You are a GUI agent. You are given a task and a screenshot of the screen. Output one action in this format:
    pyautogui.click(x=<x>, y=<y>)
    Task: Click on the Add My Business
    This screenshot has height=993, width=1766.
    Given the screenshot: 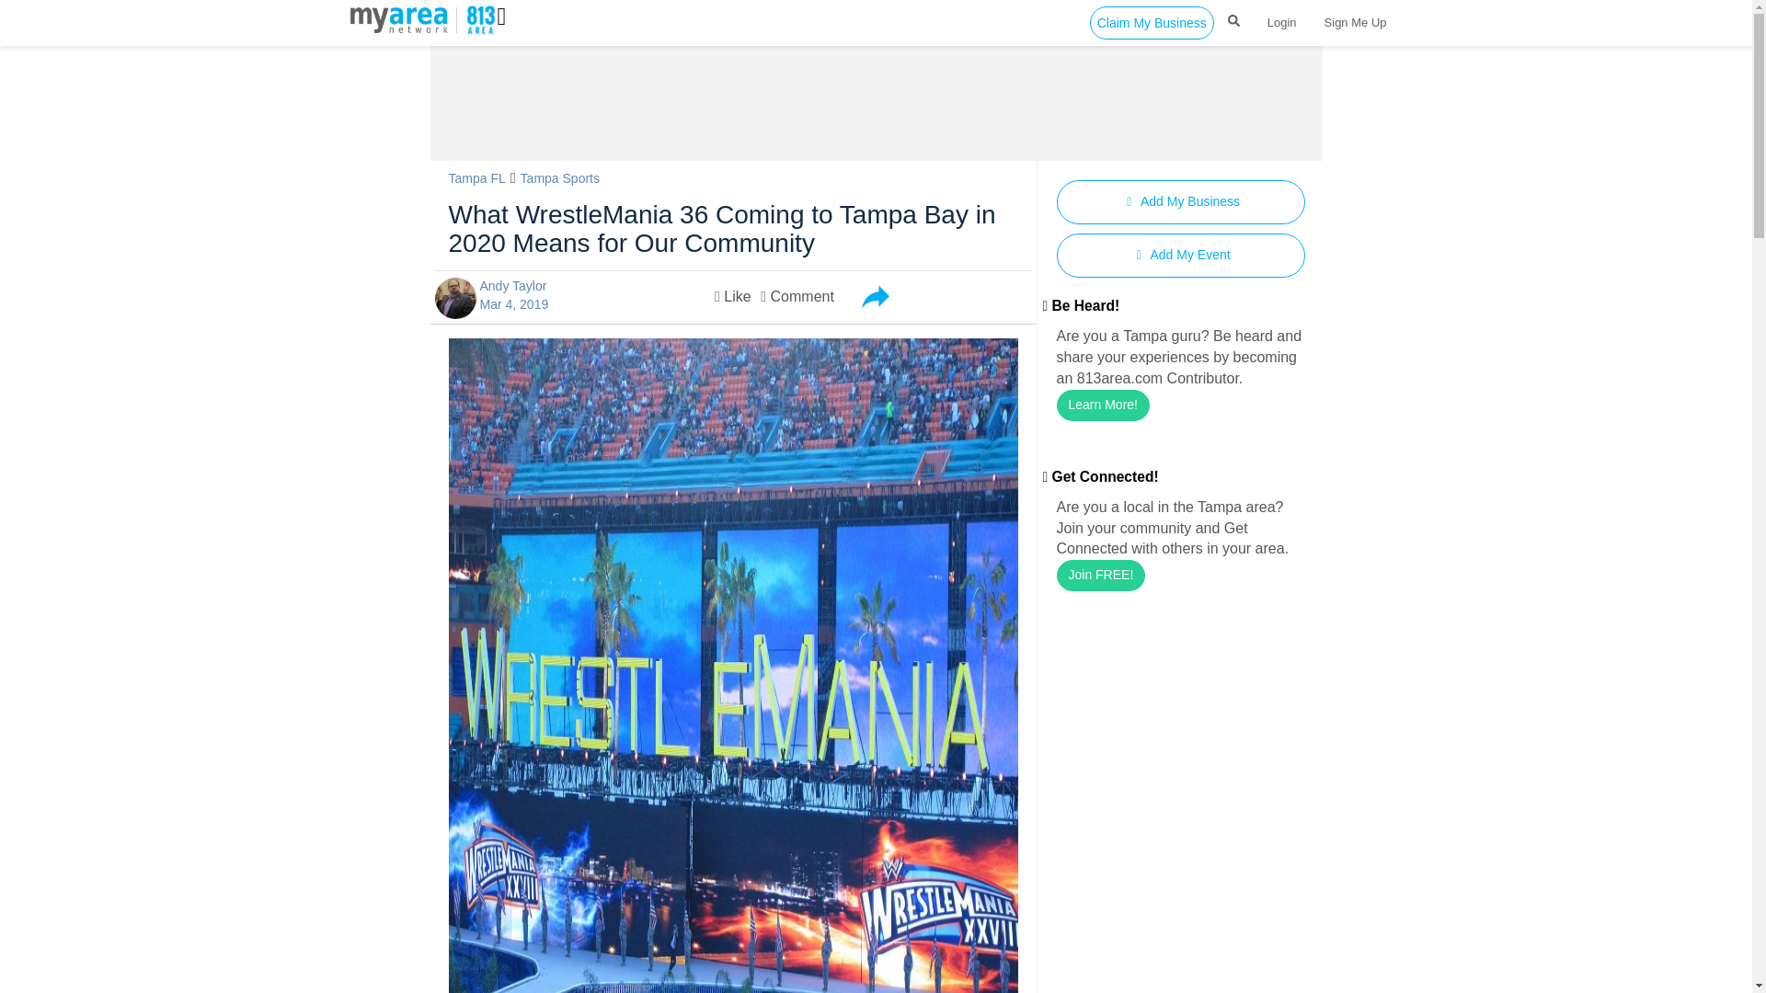 What is the action you would take?
    pyautogui.click(x=1180, y=202)
    